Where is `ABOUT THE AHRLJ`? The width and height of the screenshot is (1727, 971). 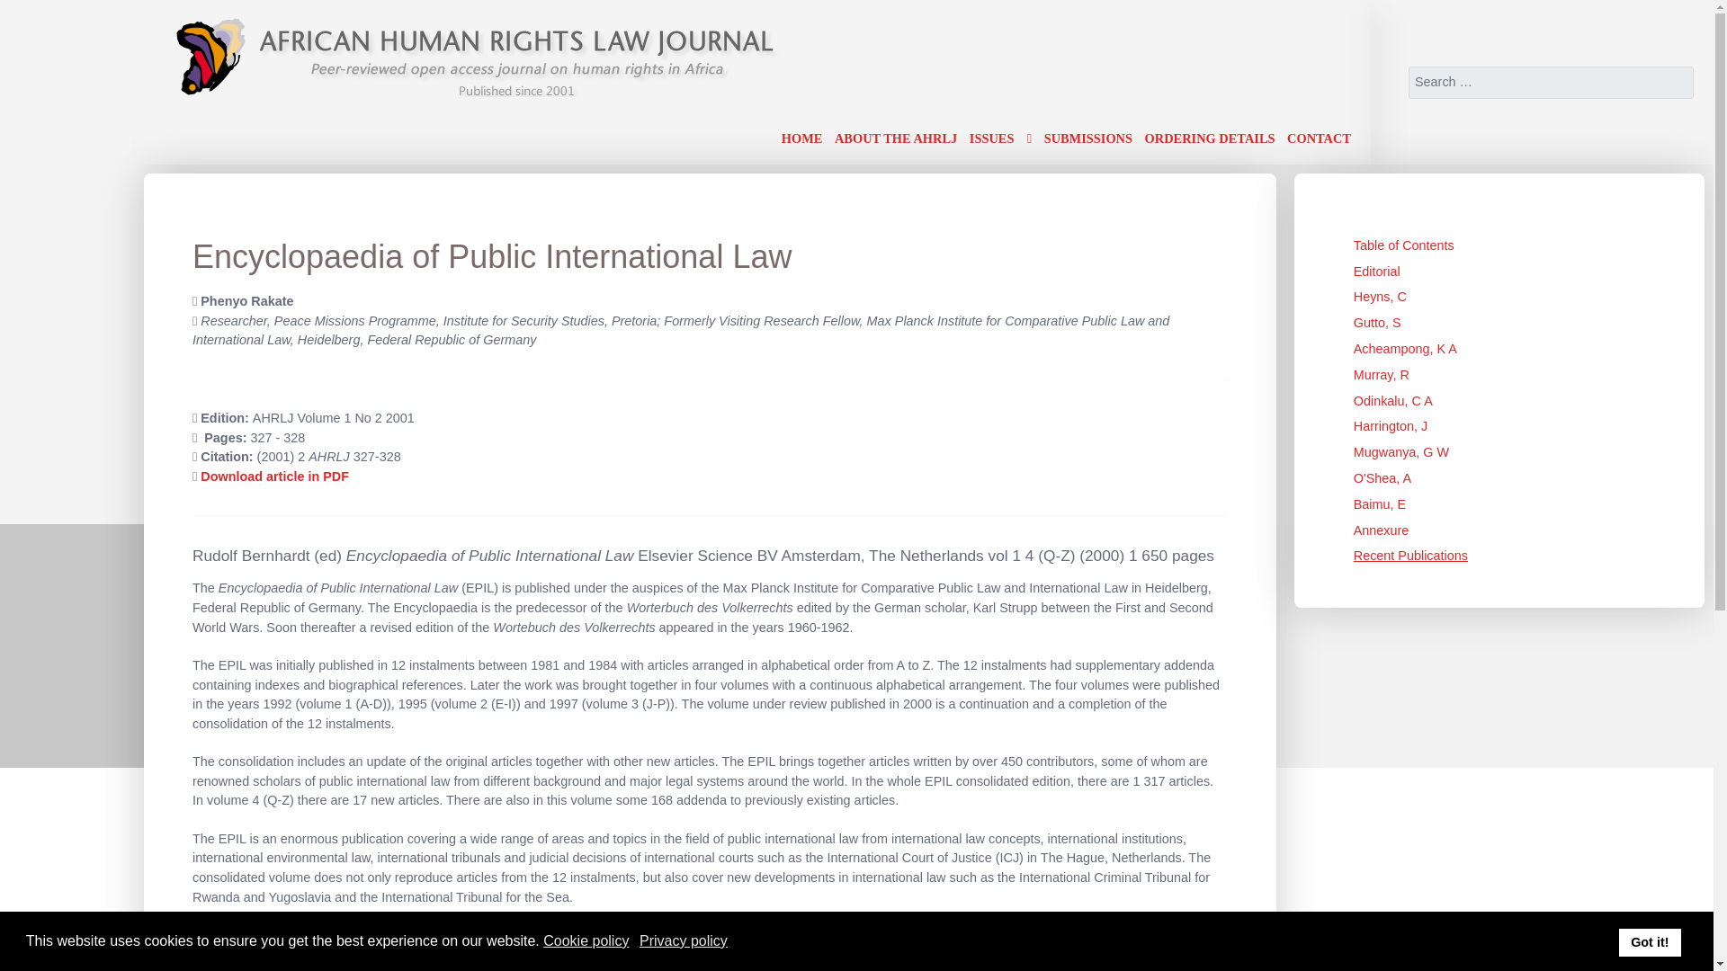
ABOUT THE AHRLJ is located at coordinates (895, 138).